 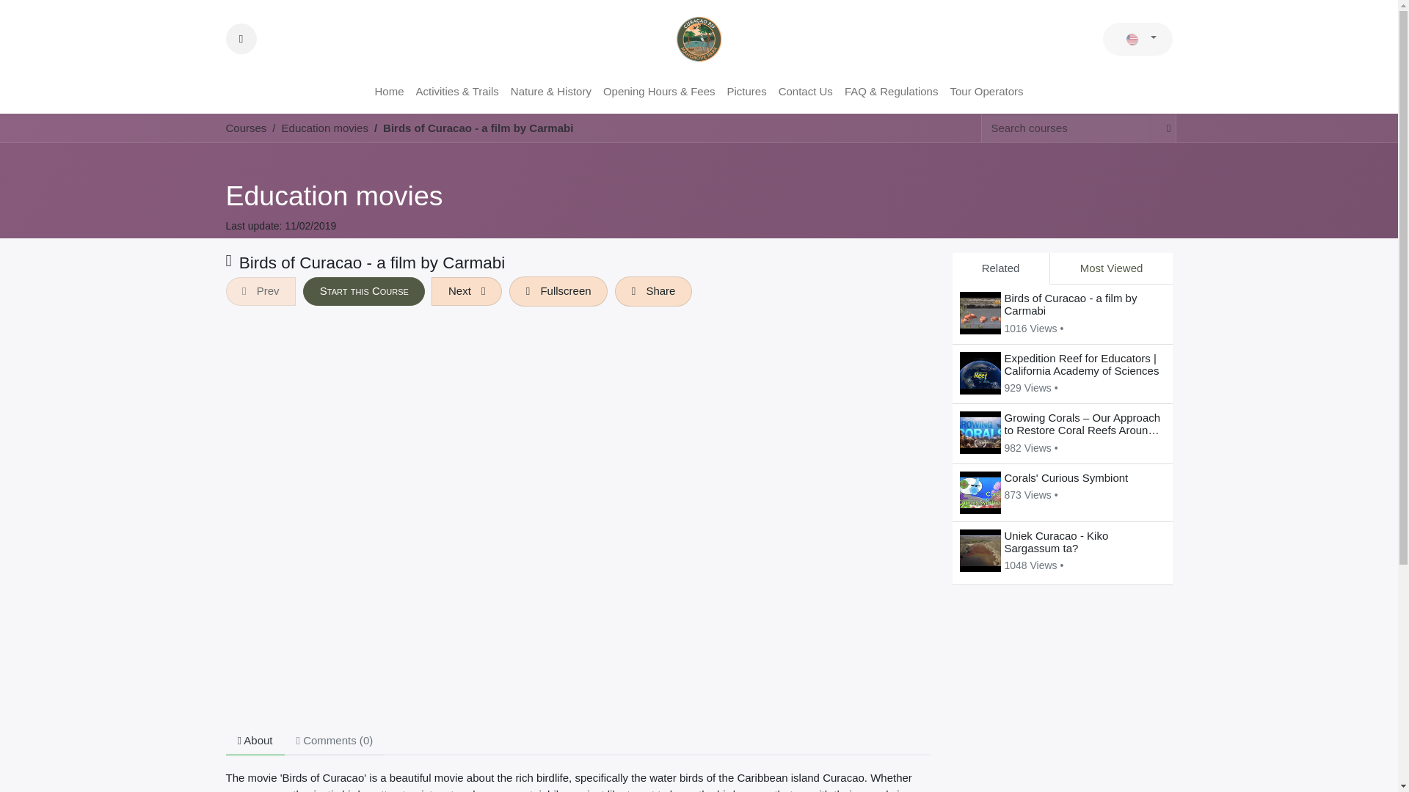 What do you see at coordinates (746, 91) in the screenshot?
I see `Pictures` at bounding box center [746, 91].